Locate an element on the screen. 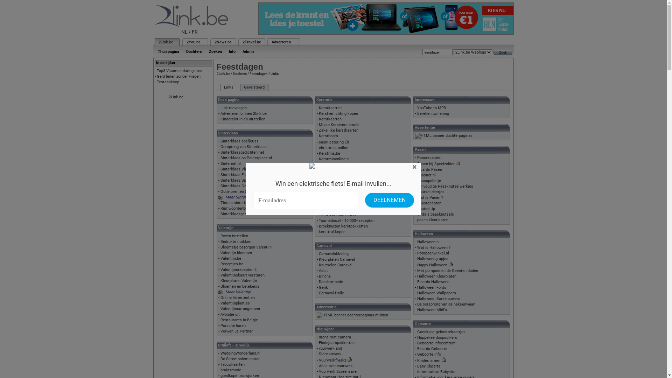 The height and width of the screenshot is (378, 672). Dochters is located at coordinates (194, 52).